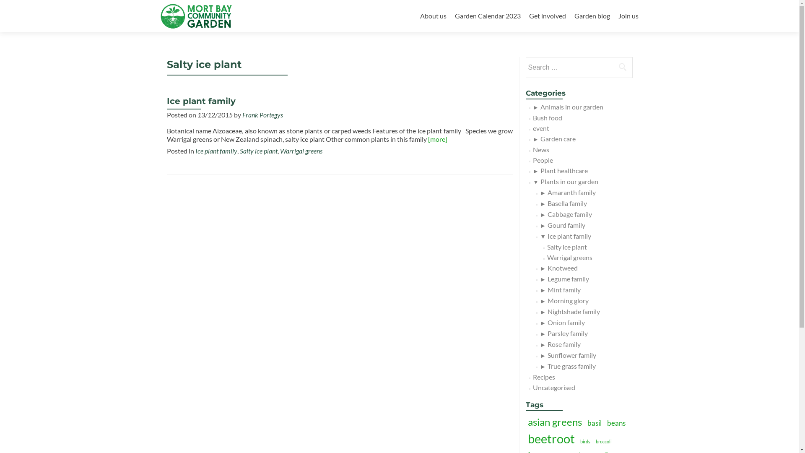 This screenshot has width=805, height=453. What do you see at coordinates (569, 279) in the screenshot?
I see `Legume family` at bounding box center [569, 279].